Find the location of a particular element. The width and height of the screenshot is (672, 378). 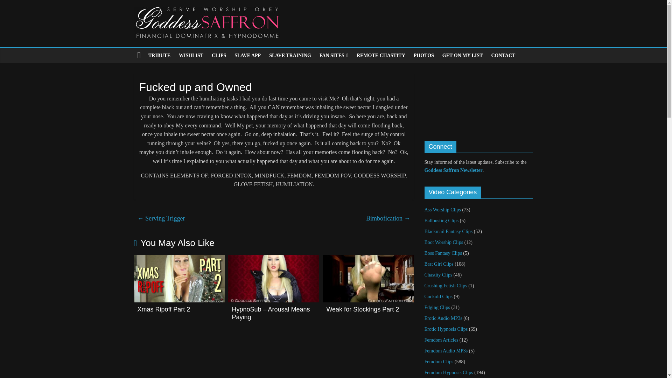

GET ON MY LIST is located at coordinates (463, 56).